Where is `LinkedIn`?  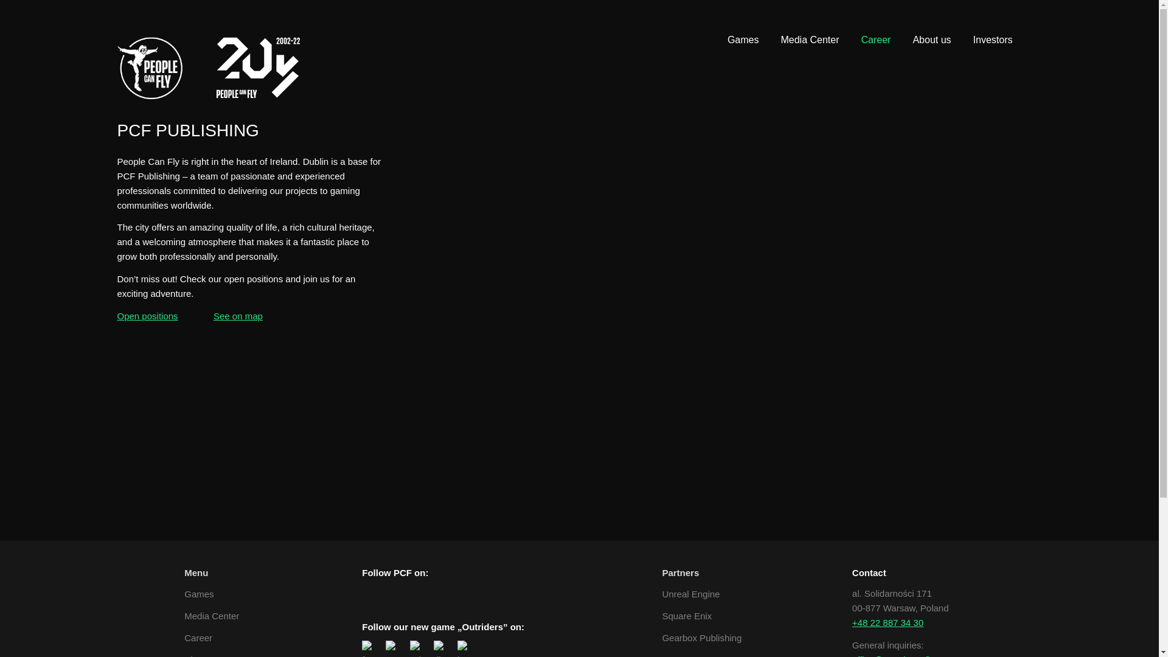
LinkedIn is located at coordinates (981, 18).